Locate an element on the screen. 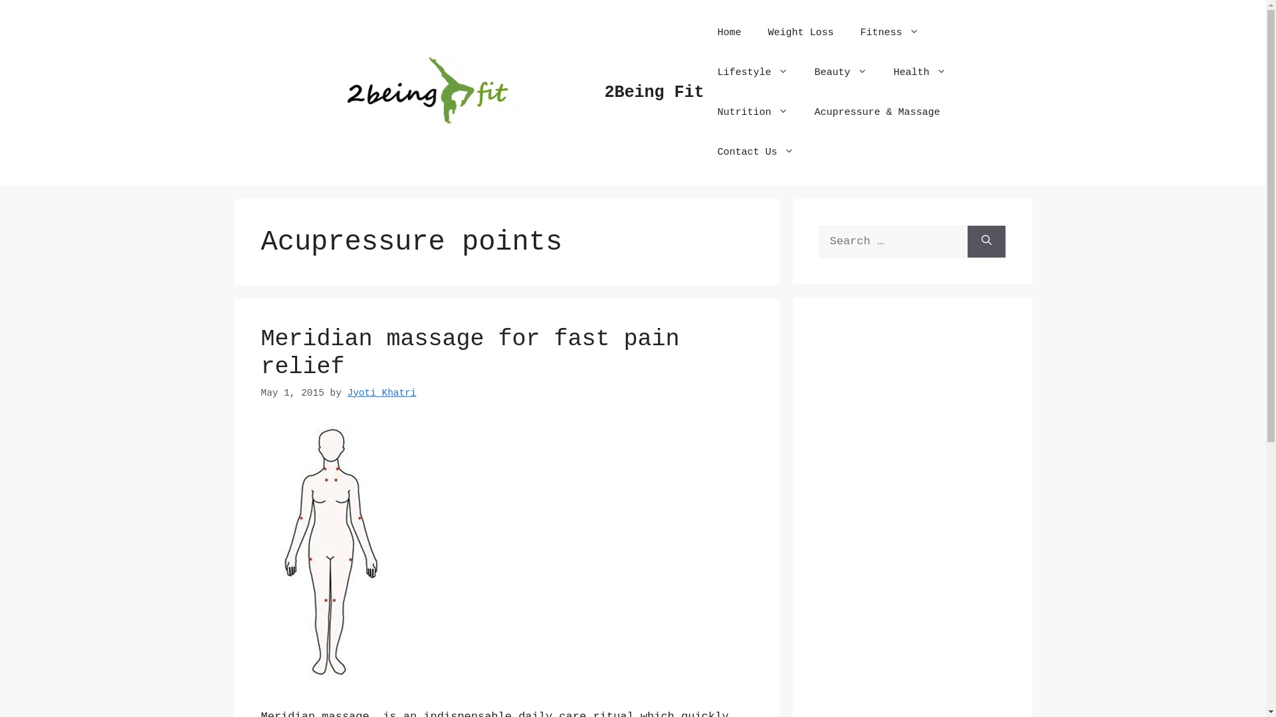  Meridian massage for fast pain relief is located at coordinates (470, 353).